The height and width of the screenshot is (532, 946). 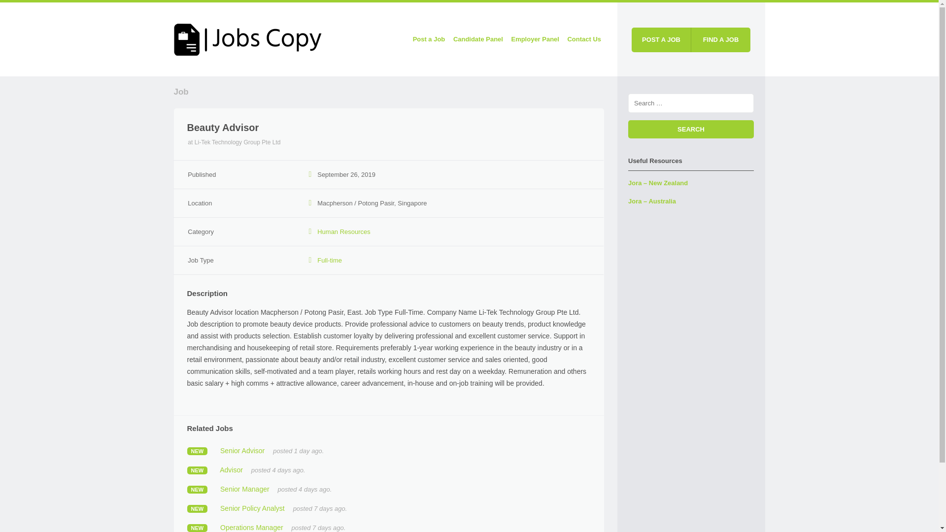 I want to click on Post a Job, so click(x=429, y=39).